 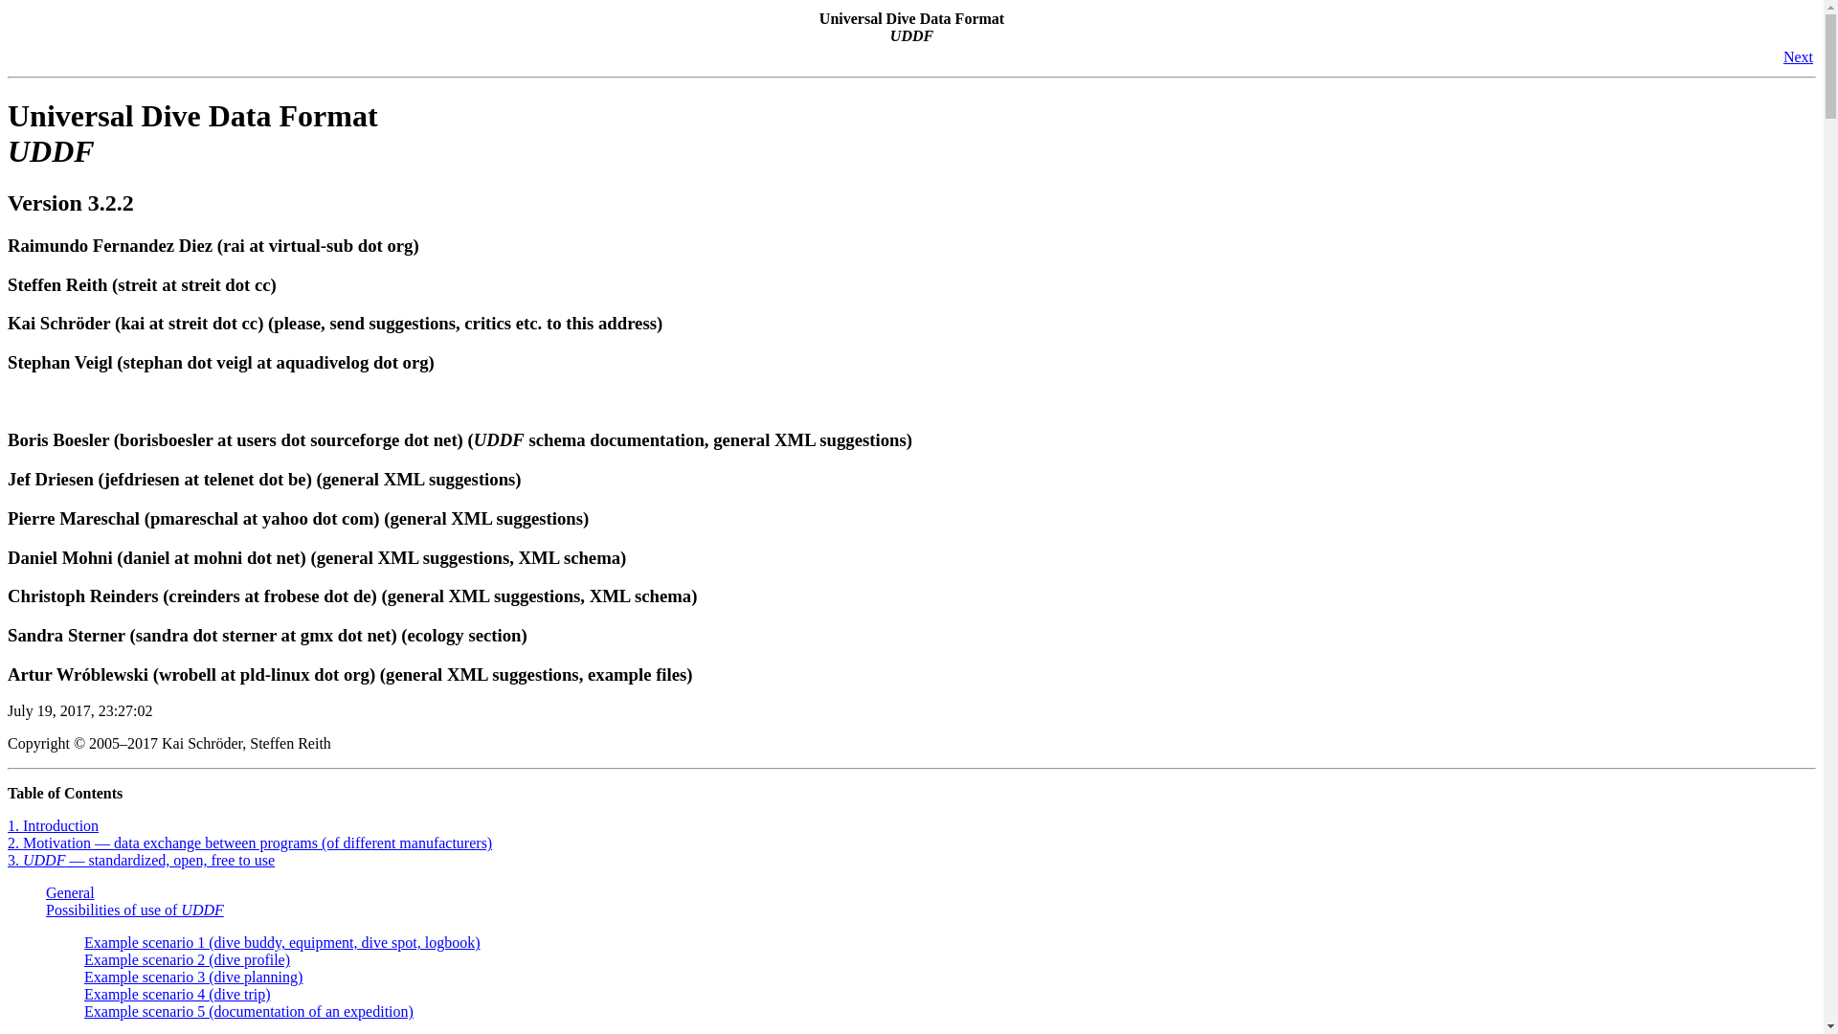 I want to click on General, so click(x=71, y=892).